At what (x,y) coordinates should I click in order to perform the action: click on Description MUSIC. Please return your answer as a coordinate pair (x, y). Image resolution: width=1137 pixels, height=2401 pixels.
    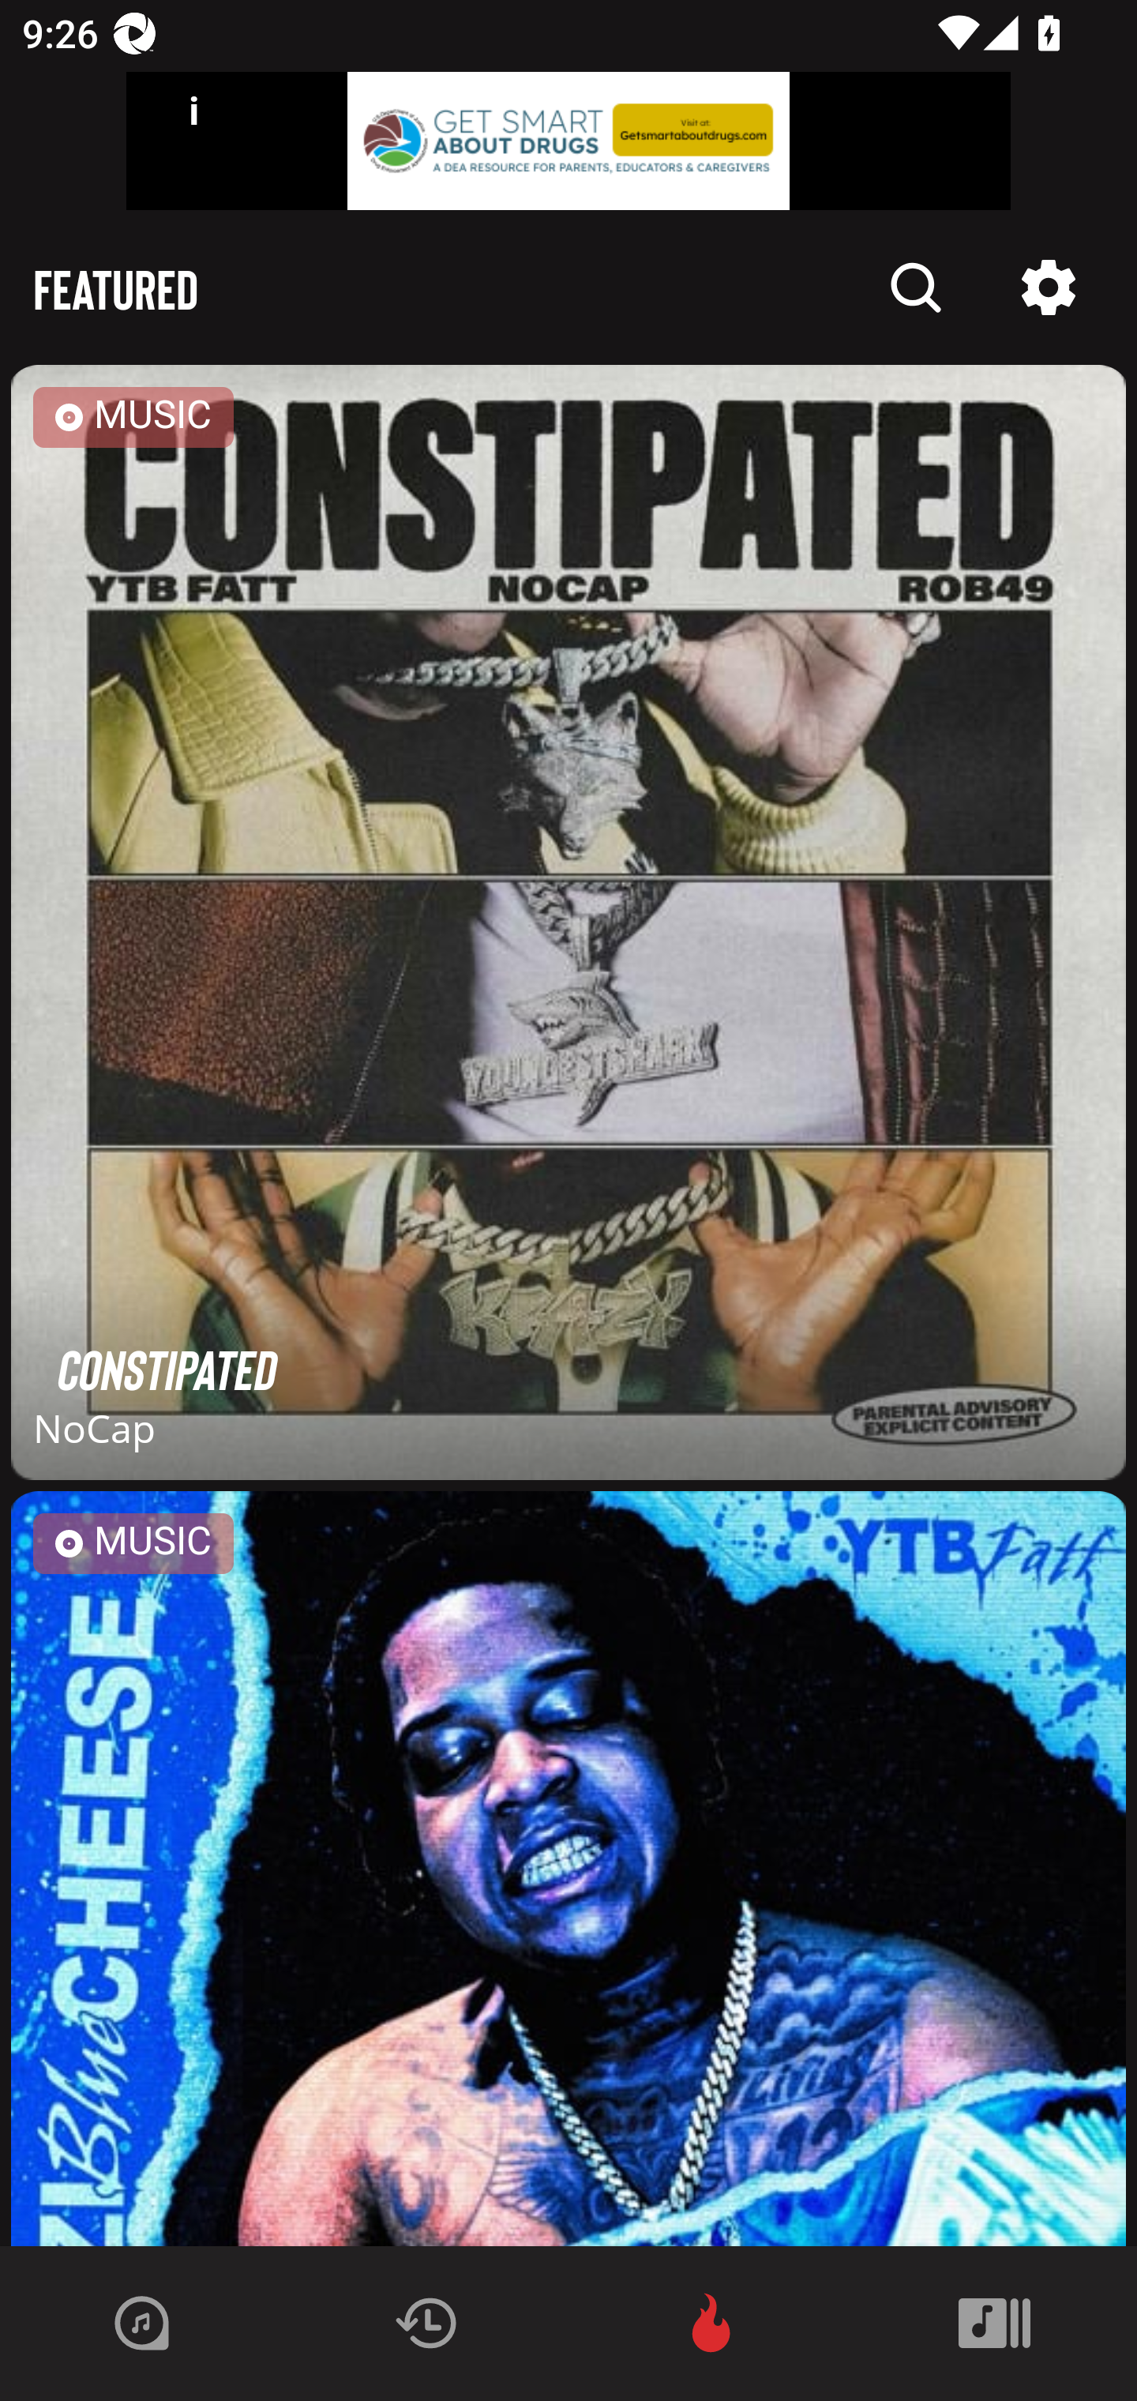
    Looking at the image, I should click on (568, 1869).